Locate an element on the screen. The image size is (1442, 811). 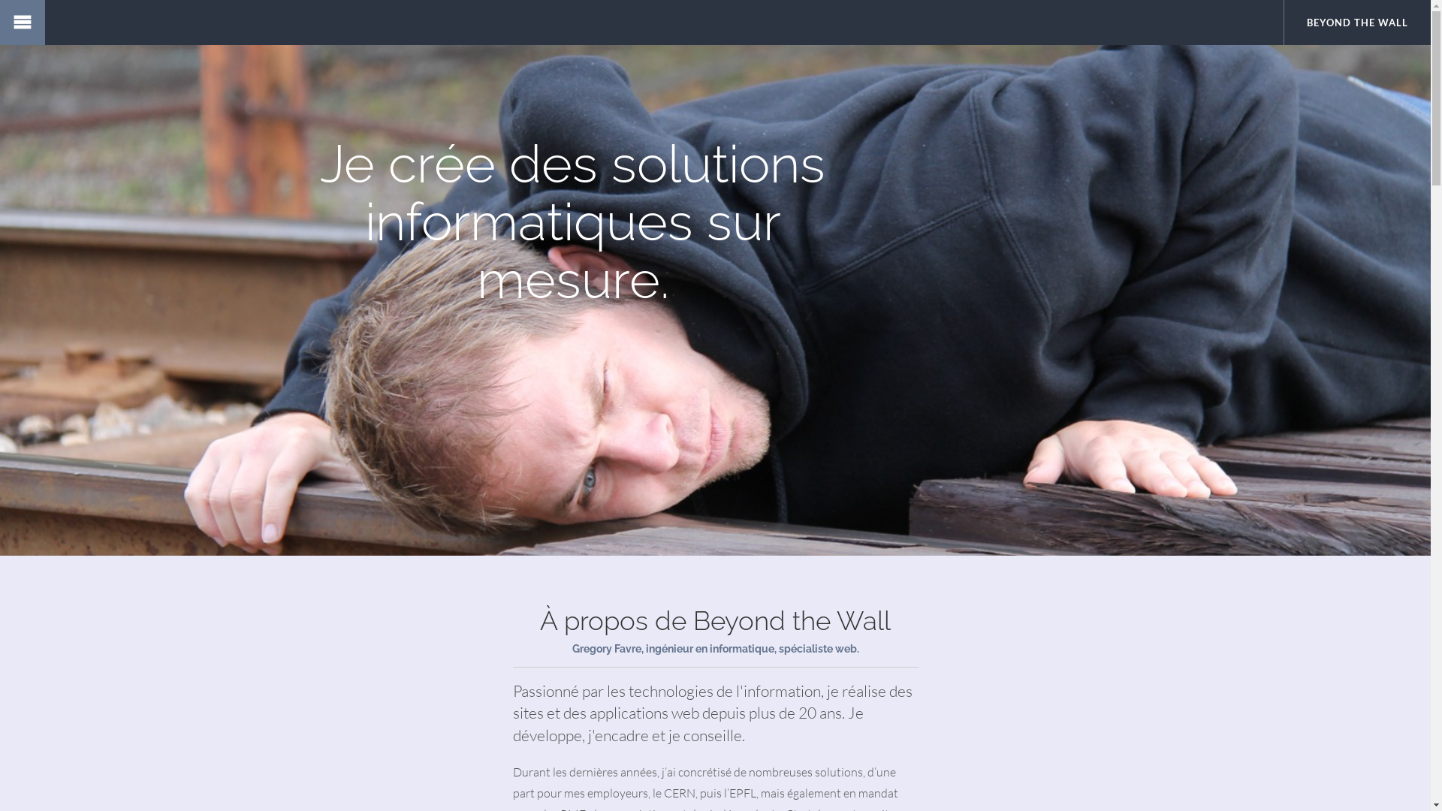
BEYOND THE WALL is located at coordinates (1358, 23).